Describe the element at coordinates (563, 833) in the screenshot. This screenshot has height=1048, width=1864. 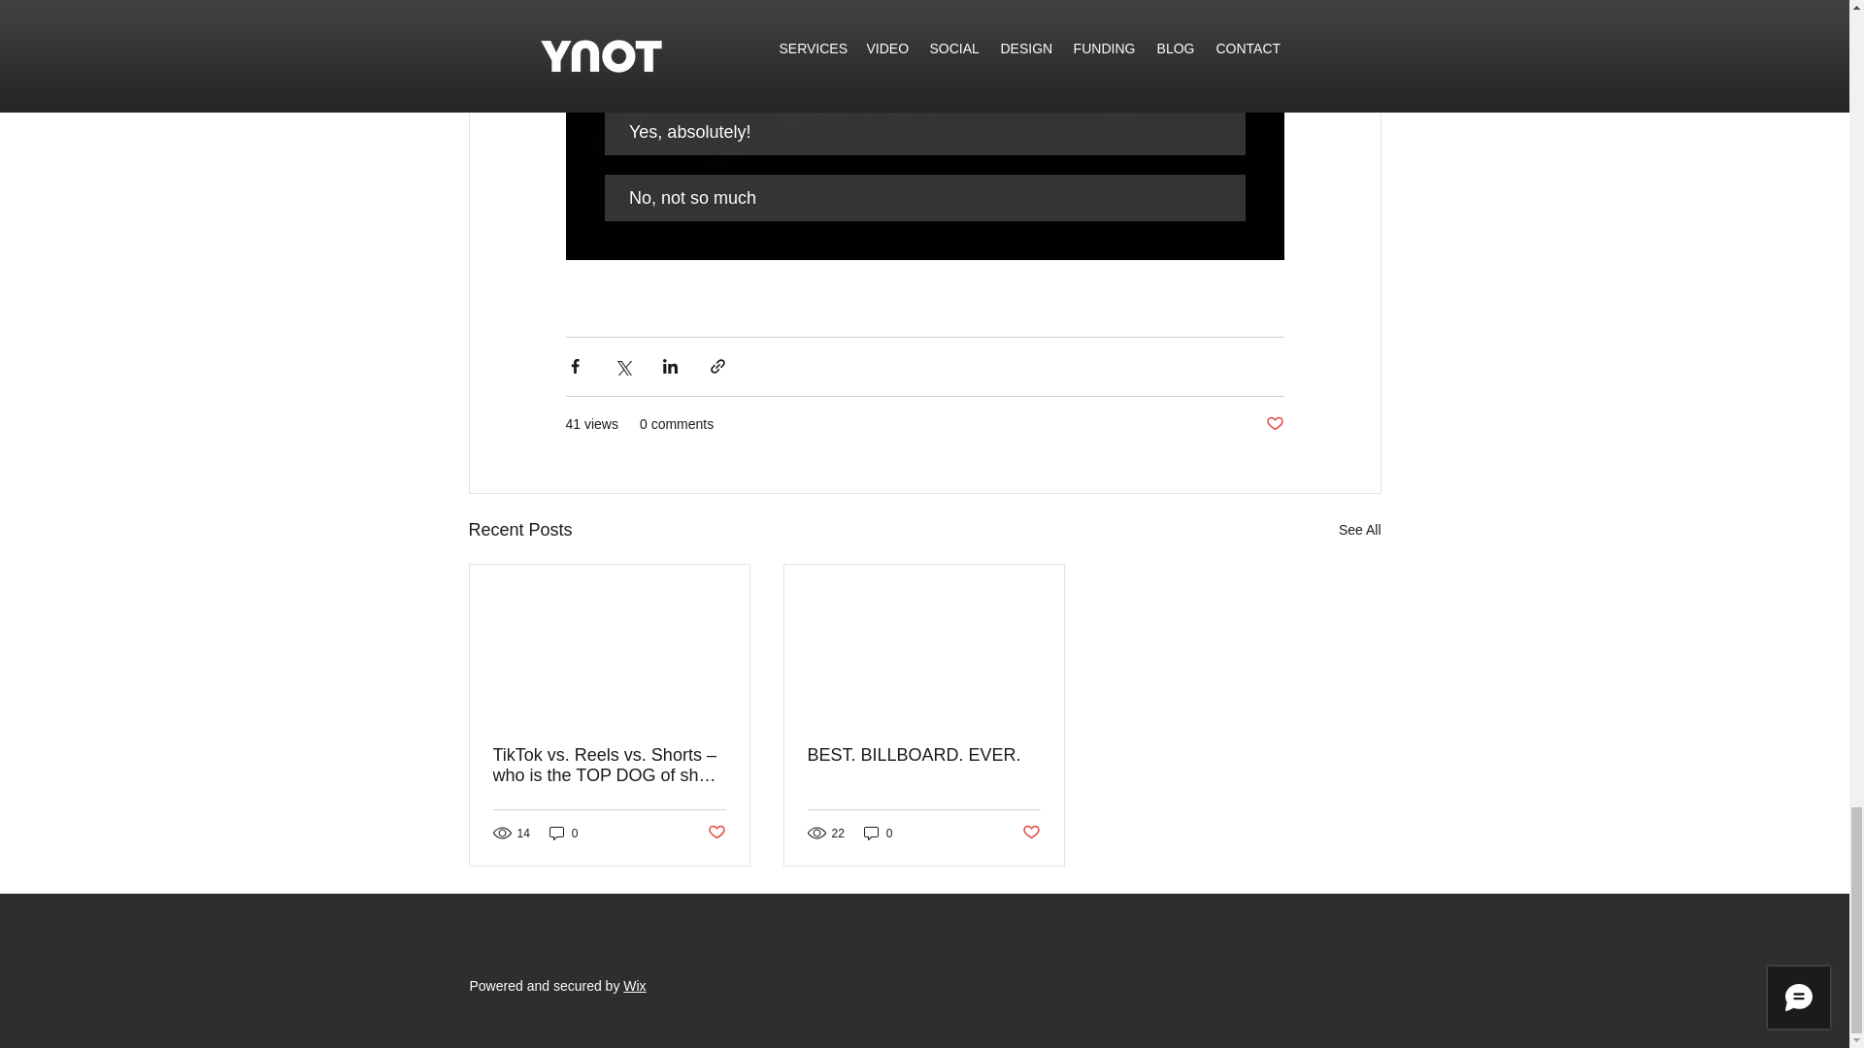
I see `0` at that location.